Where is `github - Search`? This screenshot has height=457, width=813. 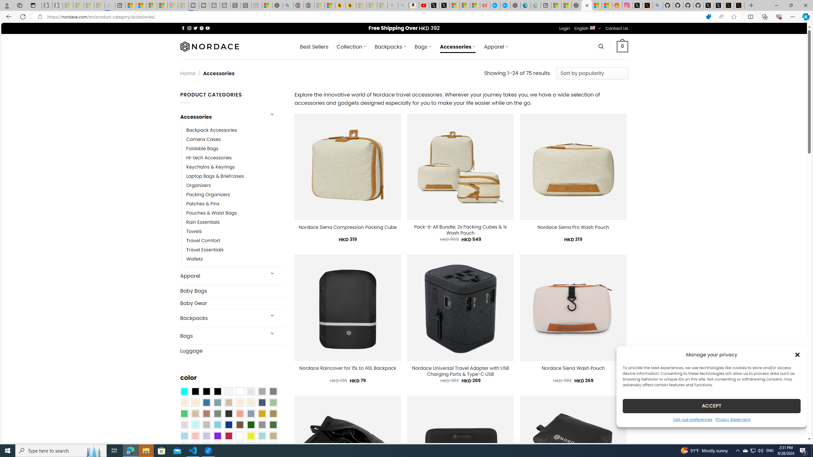
github - Search is located at coordinates (658, 5).